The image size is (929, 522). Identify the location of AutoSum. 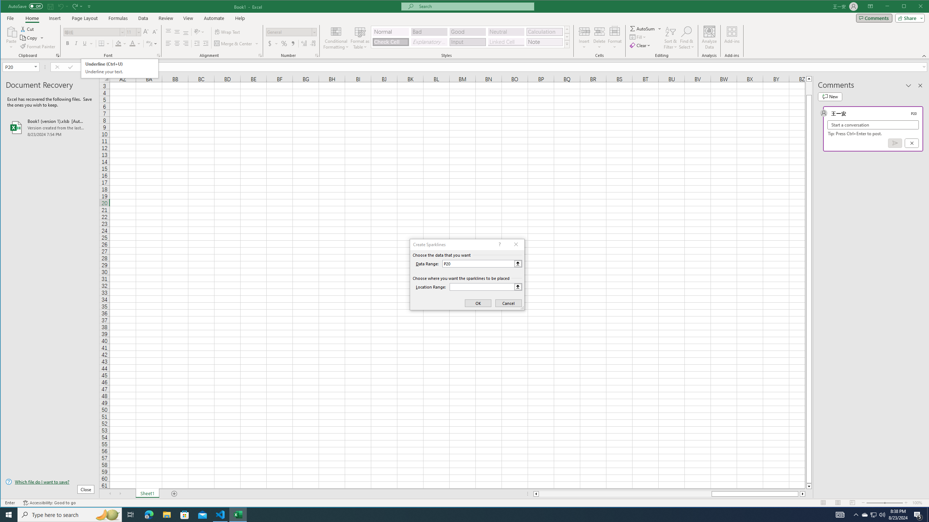
(646, 28).